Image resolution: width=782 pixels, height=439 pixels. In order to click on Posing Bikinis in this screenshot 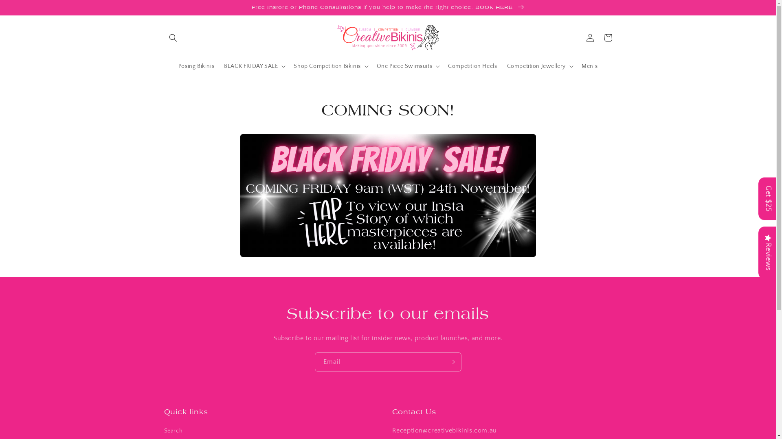, I will do `click(196, 66)`.